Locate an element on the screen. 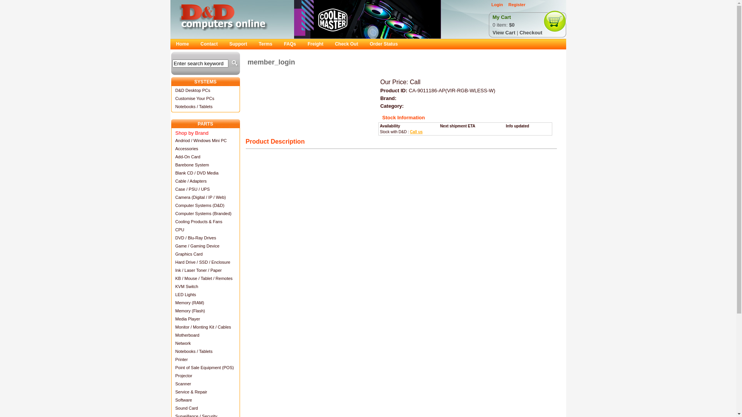 Image resolution: width=742 pixels, height=417 pixels. FAQs is located at coordinates (290, 44).